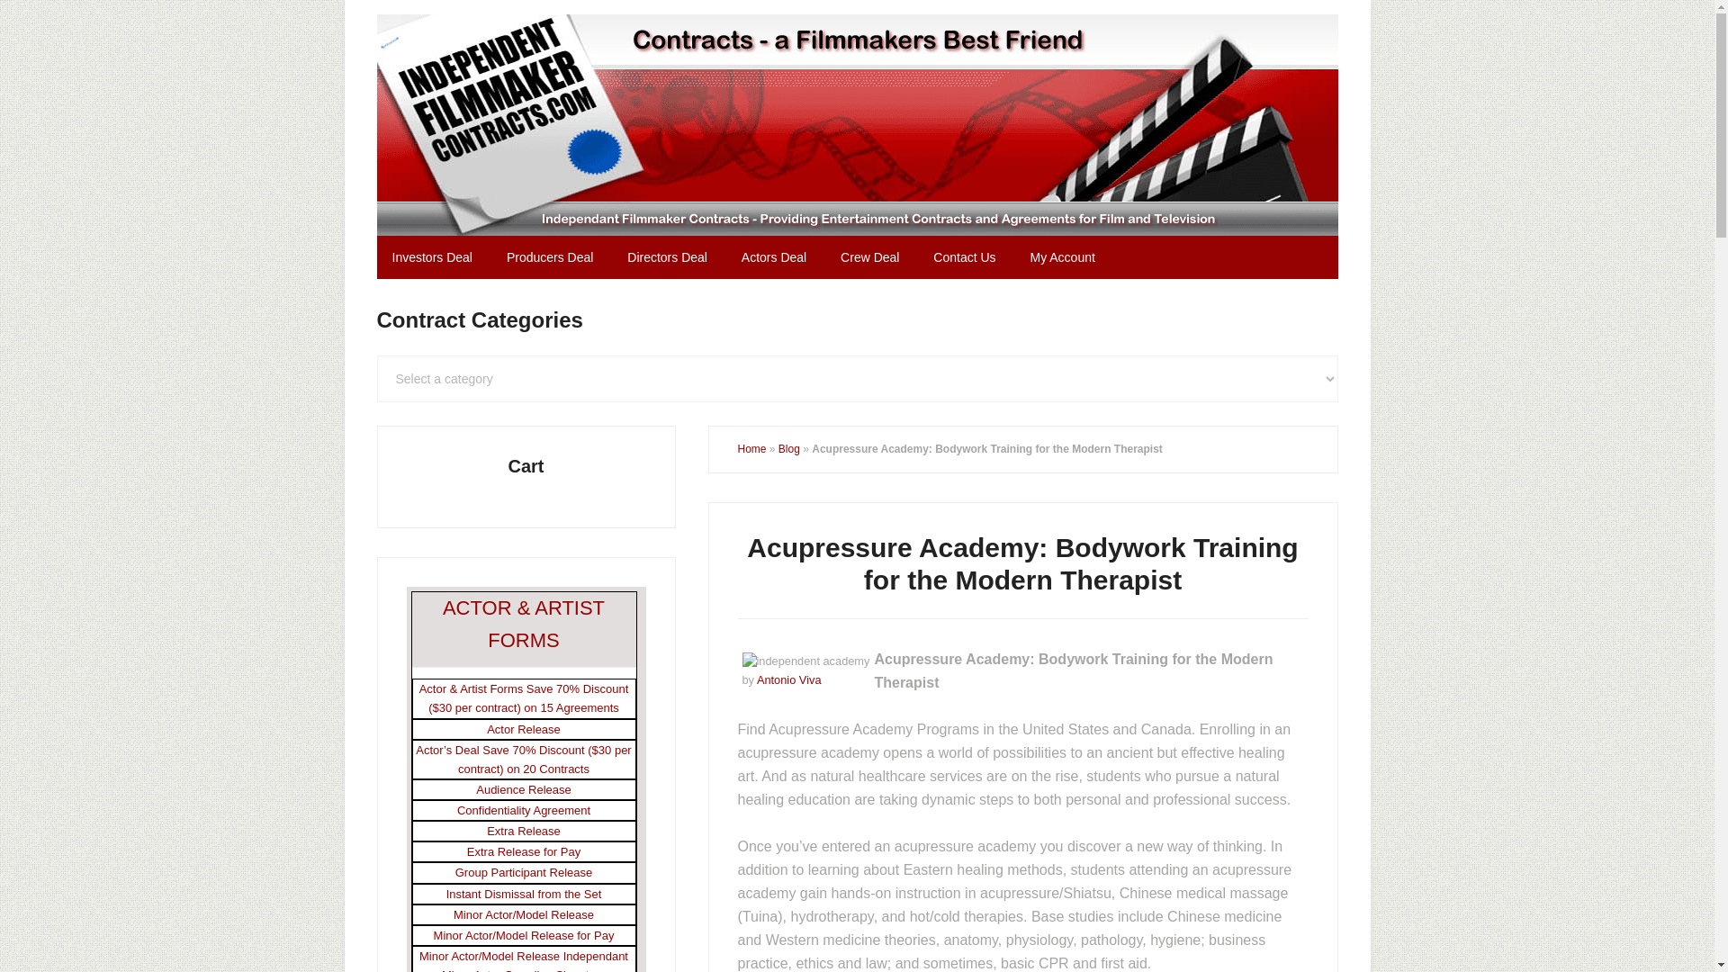 This screenshot has width=1728, height=972. I want to click on Antonio Viva, so click(788, 679).